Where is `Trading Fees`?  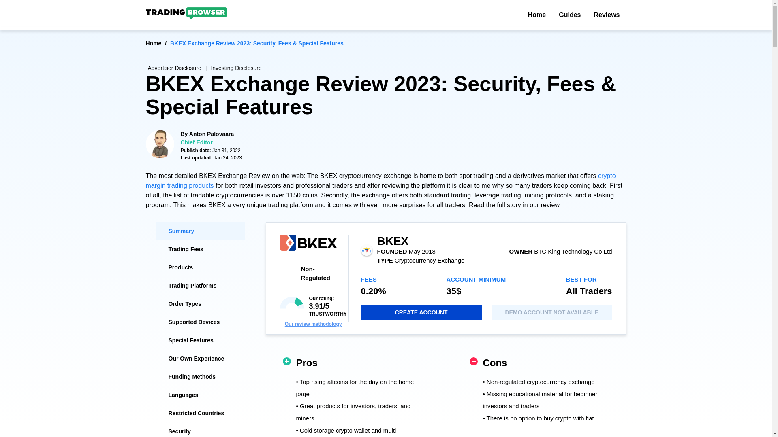
Trading Fees is located at coordinates (200, 249).